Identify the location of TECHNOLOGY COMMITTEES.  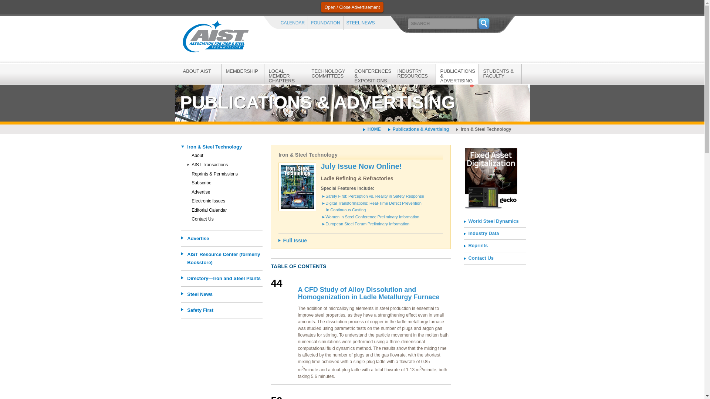
(328, 73).